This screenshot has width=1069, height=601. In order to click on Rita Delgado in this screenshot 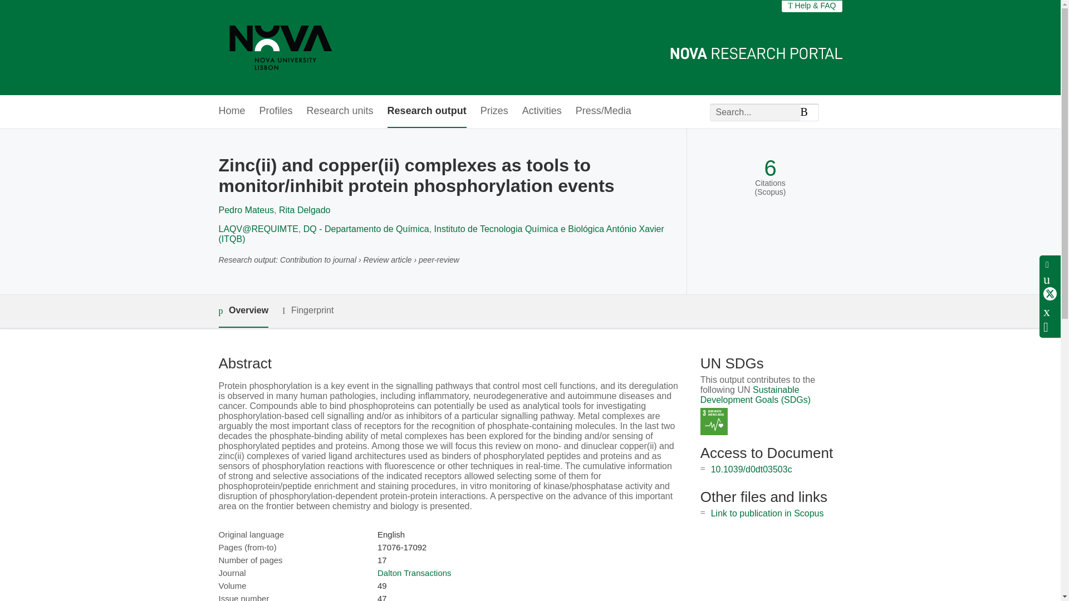, I will do `click(305, 210)`.